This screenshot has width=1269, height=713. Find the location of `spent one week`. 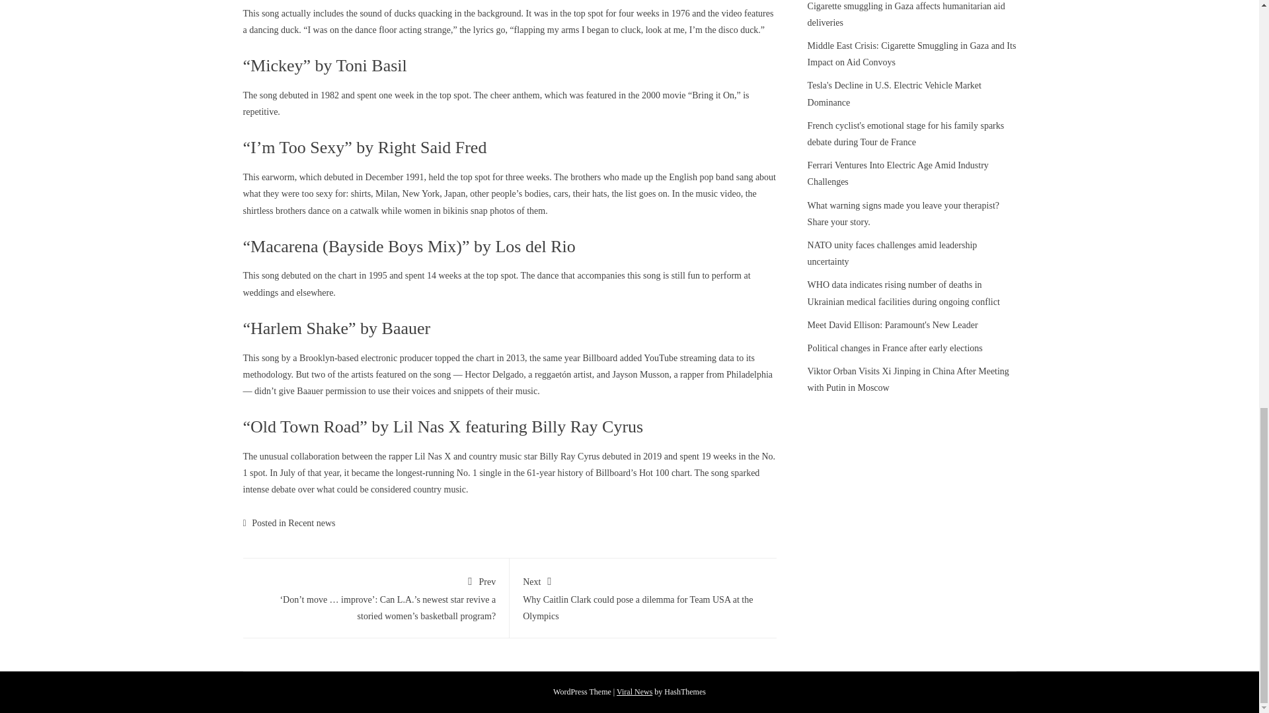

spent one week is located at coordinates (385, 95).